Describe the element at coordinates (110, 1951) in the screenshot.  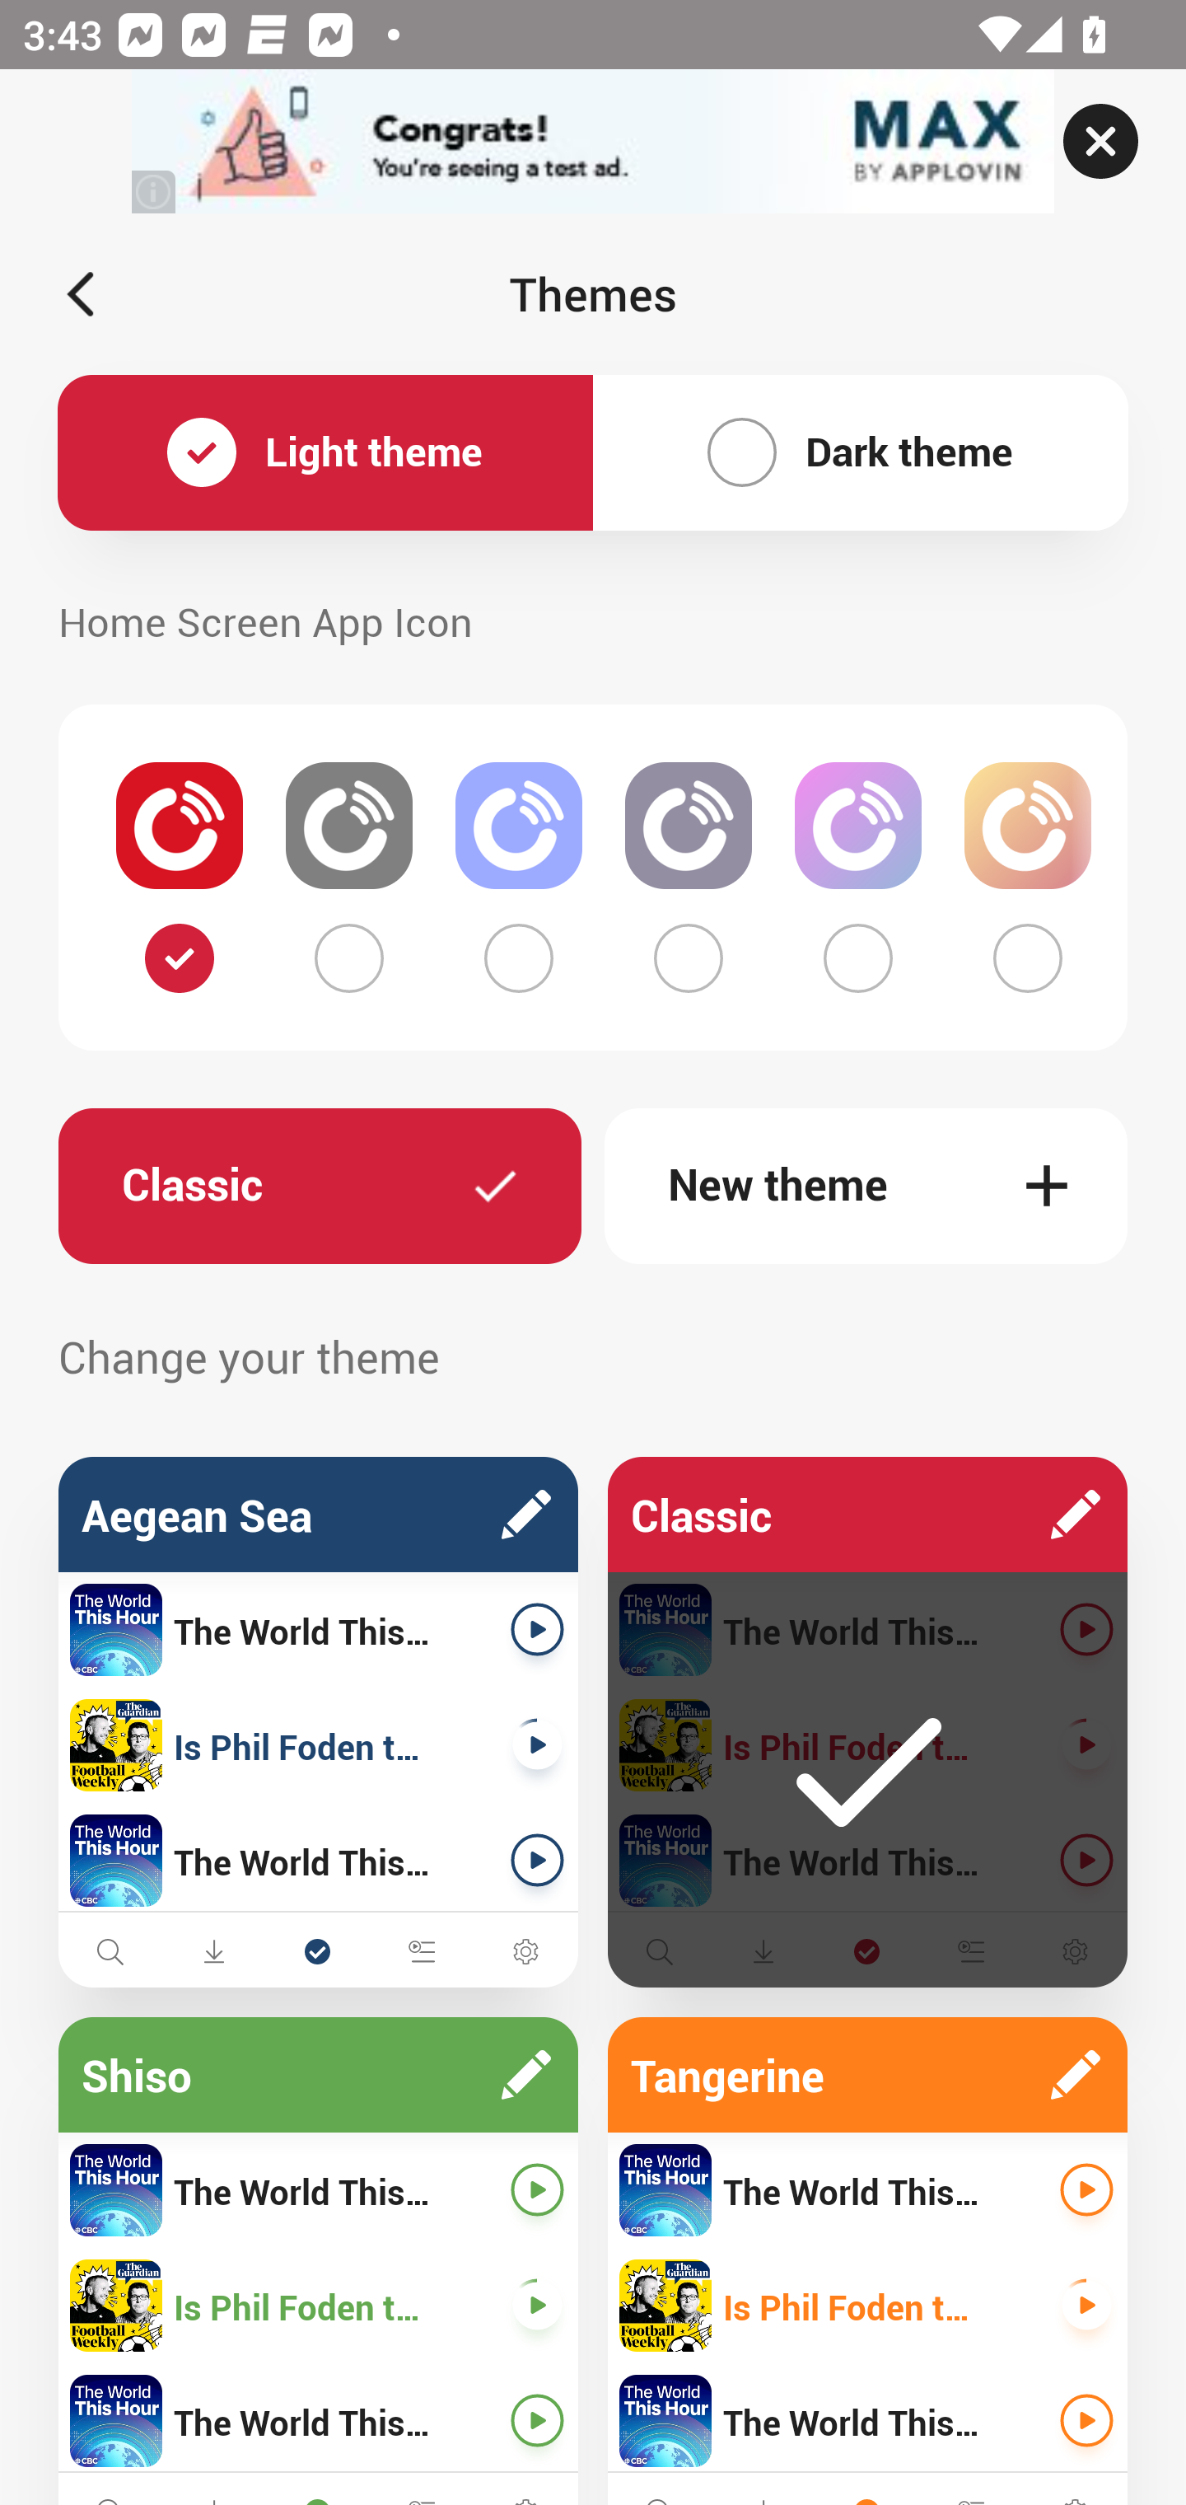
I see `Discover` at that location.